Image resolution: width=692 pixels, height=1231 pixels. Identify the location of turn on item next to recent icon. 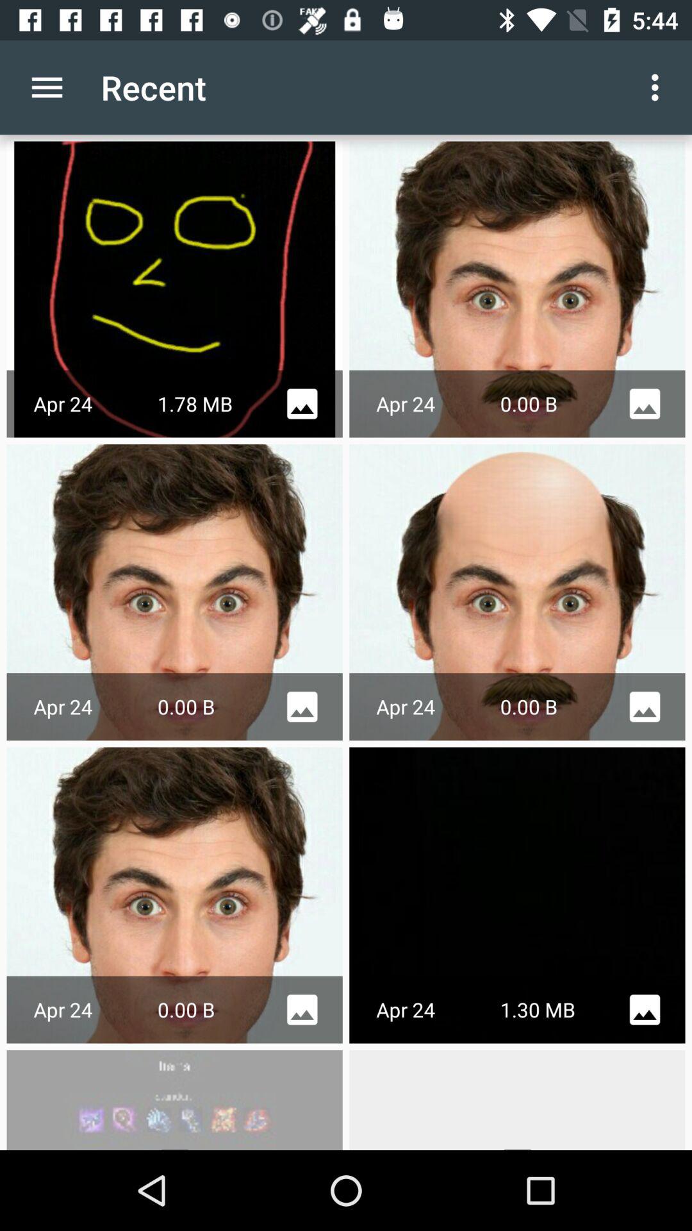
(659, 87).